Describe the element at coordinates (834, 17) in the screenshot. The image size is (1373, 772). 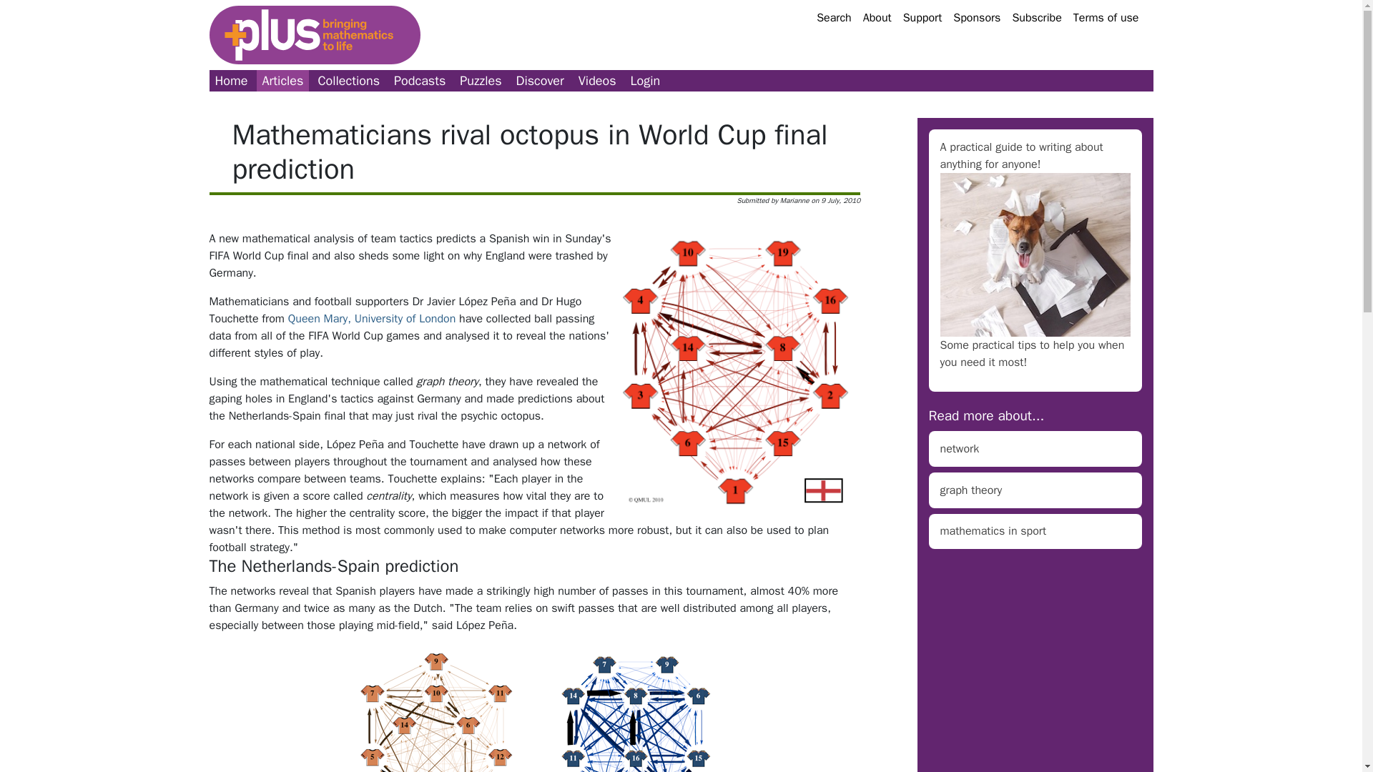
I see `Search` at that location.